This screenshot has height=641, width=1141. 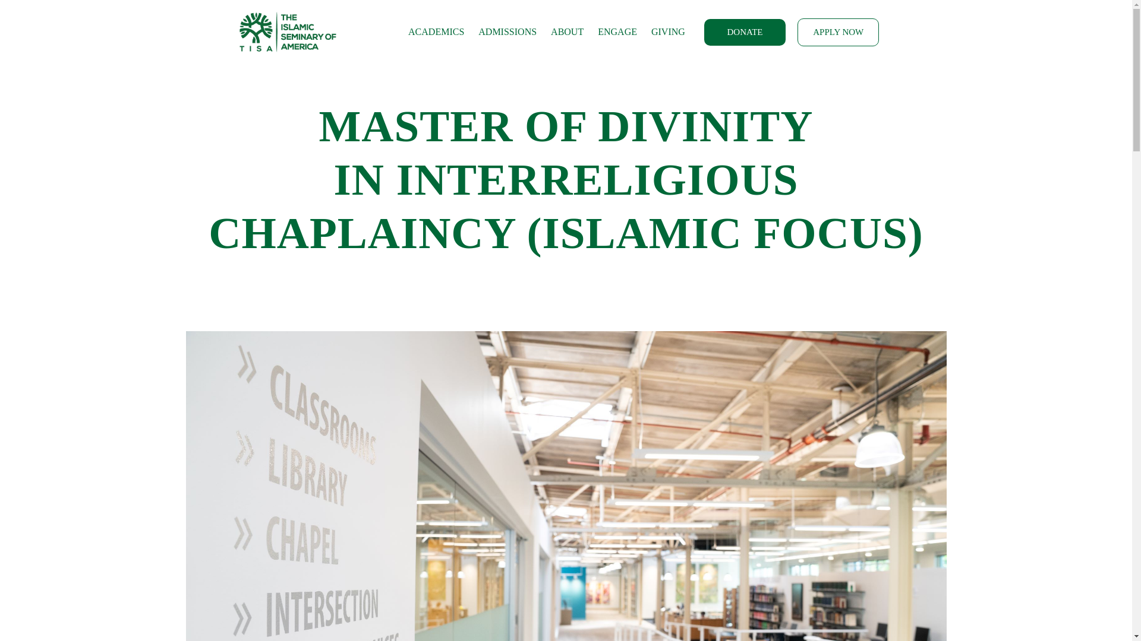 I want to click on ACADEMICS, so click(x=436, y=32).